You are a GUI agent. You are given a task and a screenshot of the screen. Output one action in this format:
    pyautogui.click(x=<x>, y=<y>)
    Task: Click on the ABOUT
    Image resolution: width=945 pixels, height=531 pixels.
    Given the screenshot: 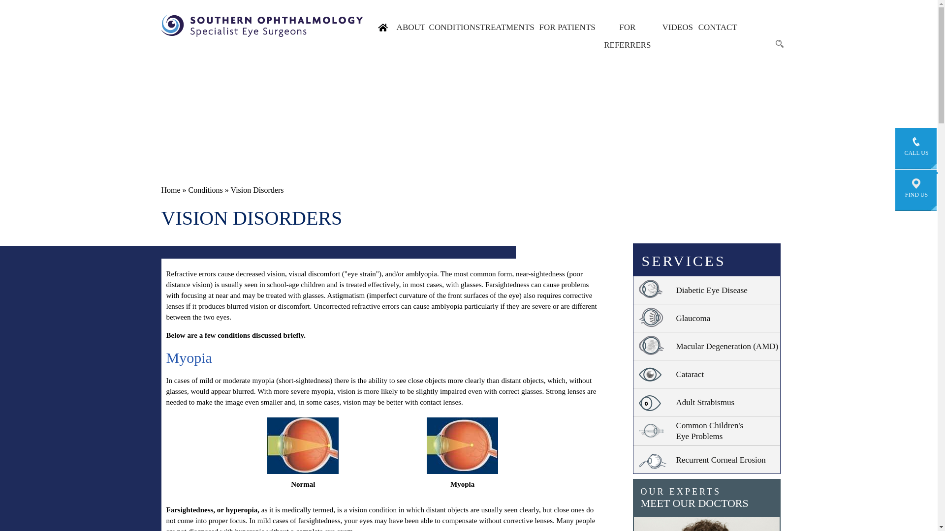 What is the action you would take?
    pyautogui.click(x=410, y=28)
    